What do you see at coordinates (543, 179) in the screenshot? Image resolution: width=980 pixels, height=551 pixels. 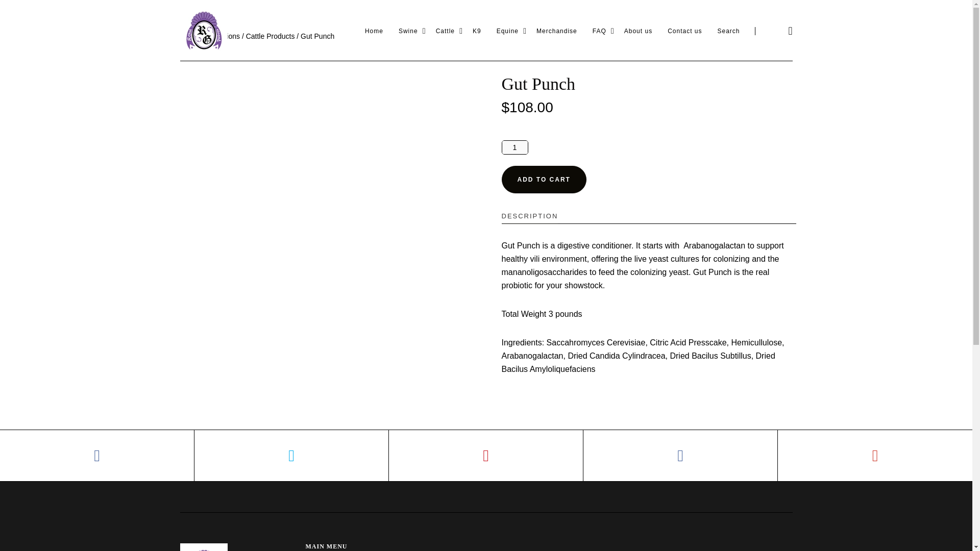 I see `Add to cart` at bounding box center [543, 179].